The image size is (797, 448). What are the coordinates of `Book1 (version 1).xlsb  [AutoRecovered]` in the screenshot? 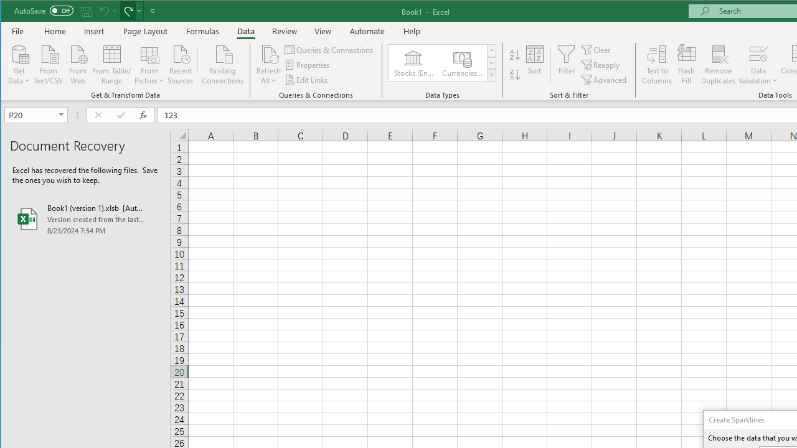 It's located at (85, 219).